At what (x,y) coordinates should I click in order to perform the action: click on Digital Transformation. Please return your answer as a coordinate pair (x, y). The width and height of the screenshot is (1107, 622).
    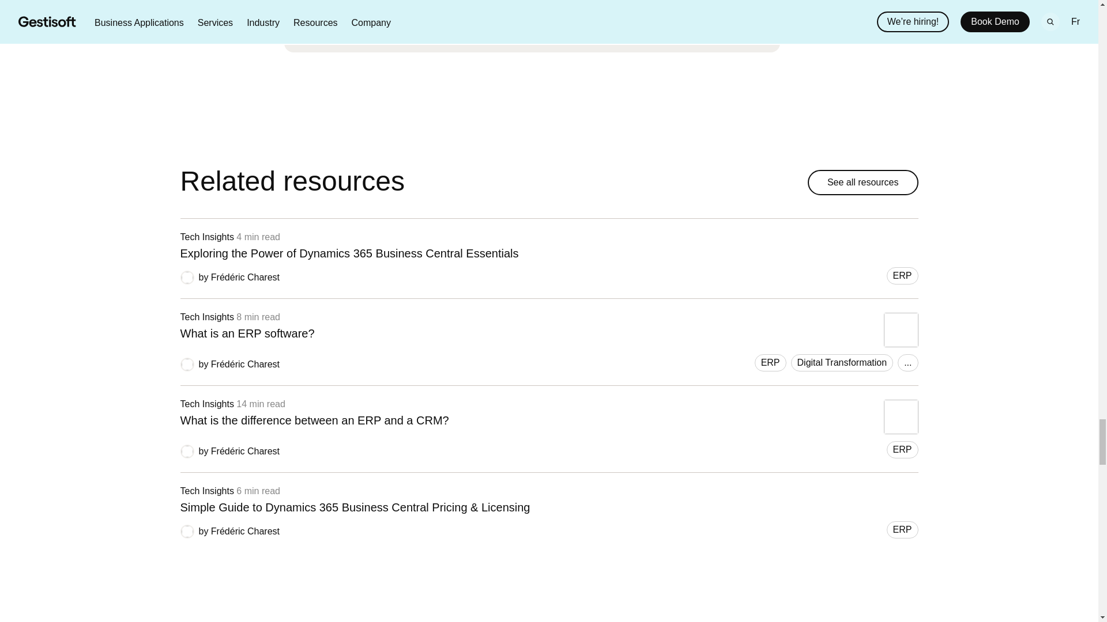
    Looking at the image, I should click on (548, 329).